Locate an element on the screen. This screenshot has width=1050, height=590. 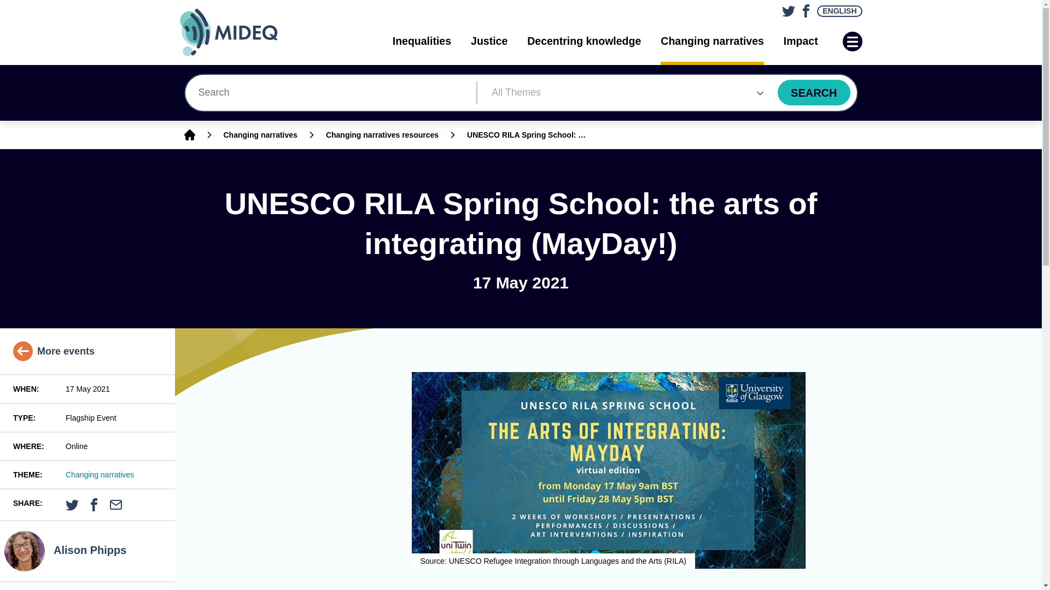
SEARCH is located at coordinates (814, 92).